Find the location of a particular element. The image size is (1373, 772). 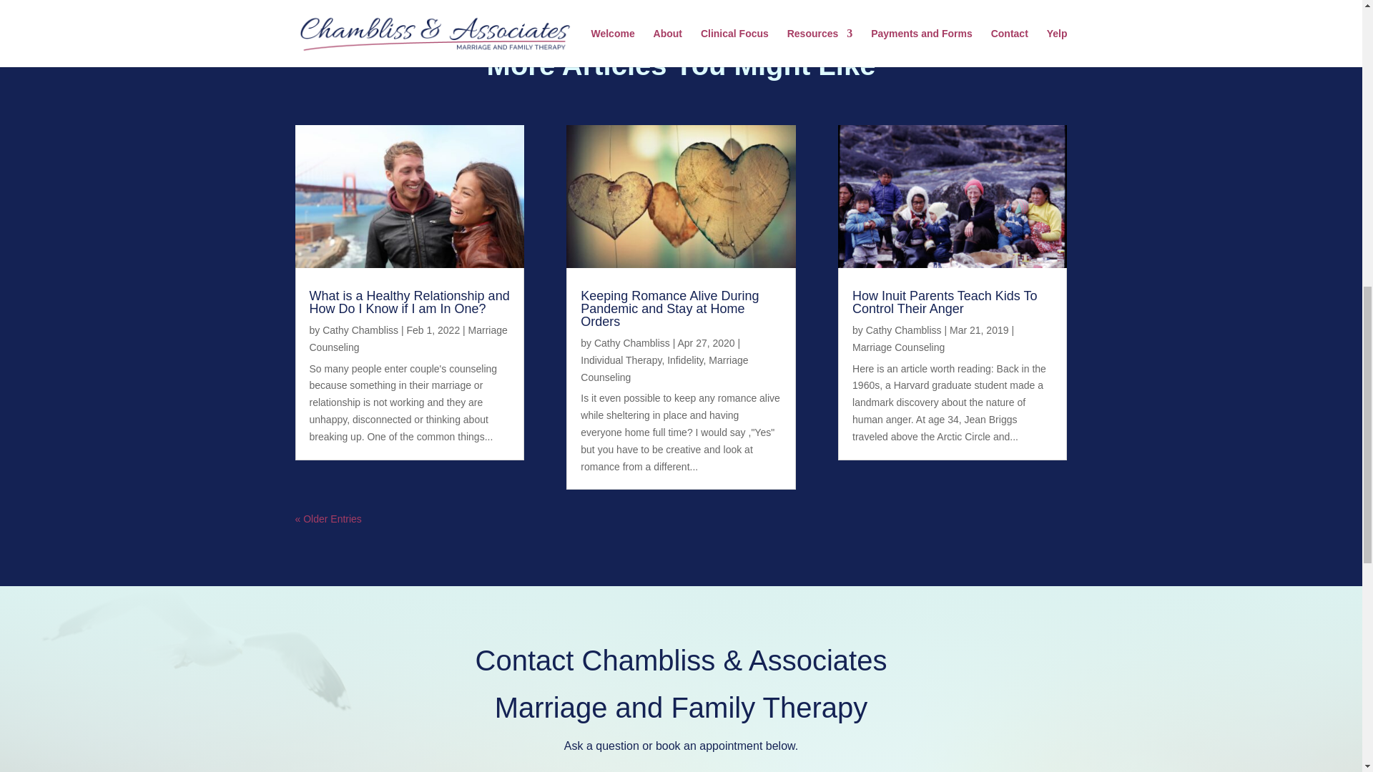

Cathy Chambliss is located at coordinates (360, 330).